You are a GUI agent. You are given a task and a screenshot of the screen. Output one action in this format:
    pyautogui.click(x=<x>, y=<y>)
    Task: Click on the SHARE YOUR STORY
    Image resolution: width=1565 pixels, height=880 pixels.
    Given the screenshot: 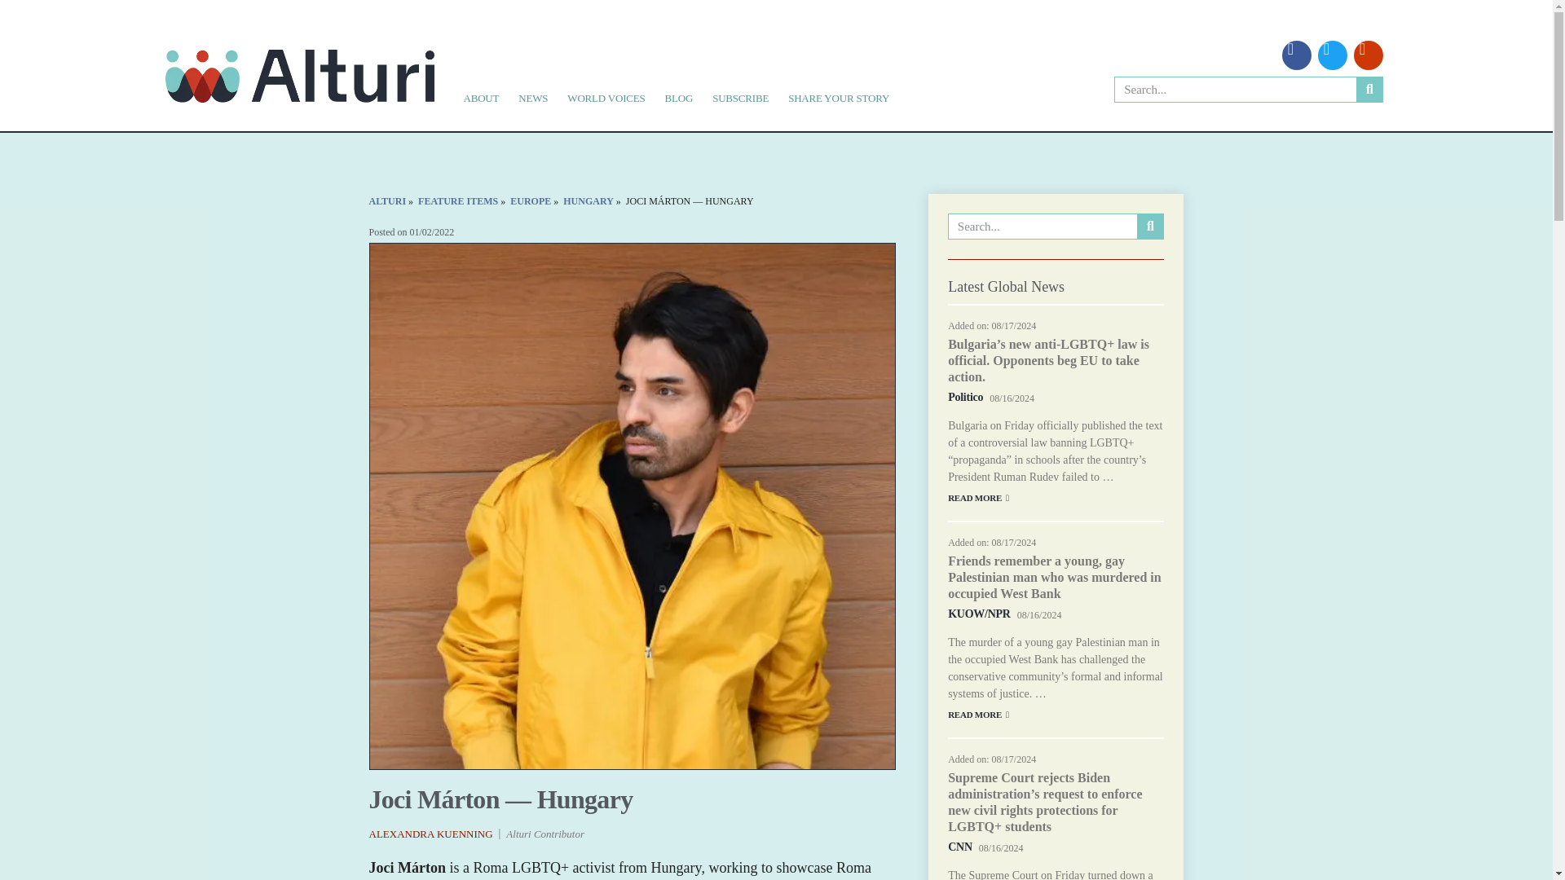 What is the action you would take?
    pyautogui.click(x=838, y=98)
    